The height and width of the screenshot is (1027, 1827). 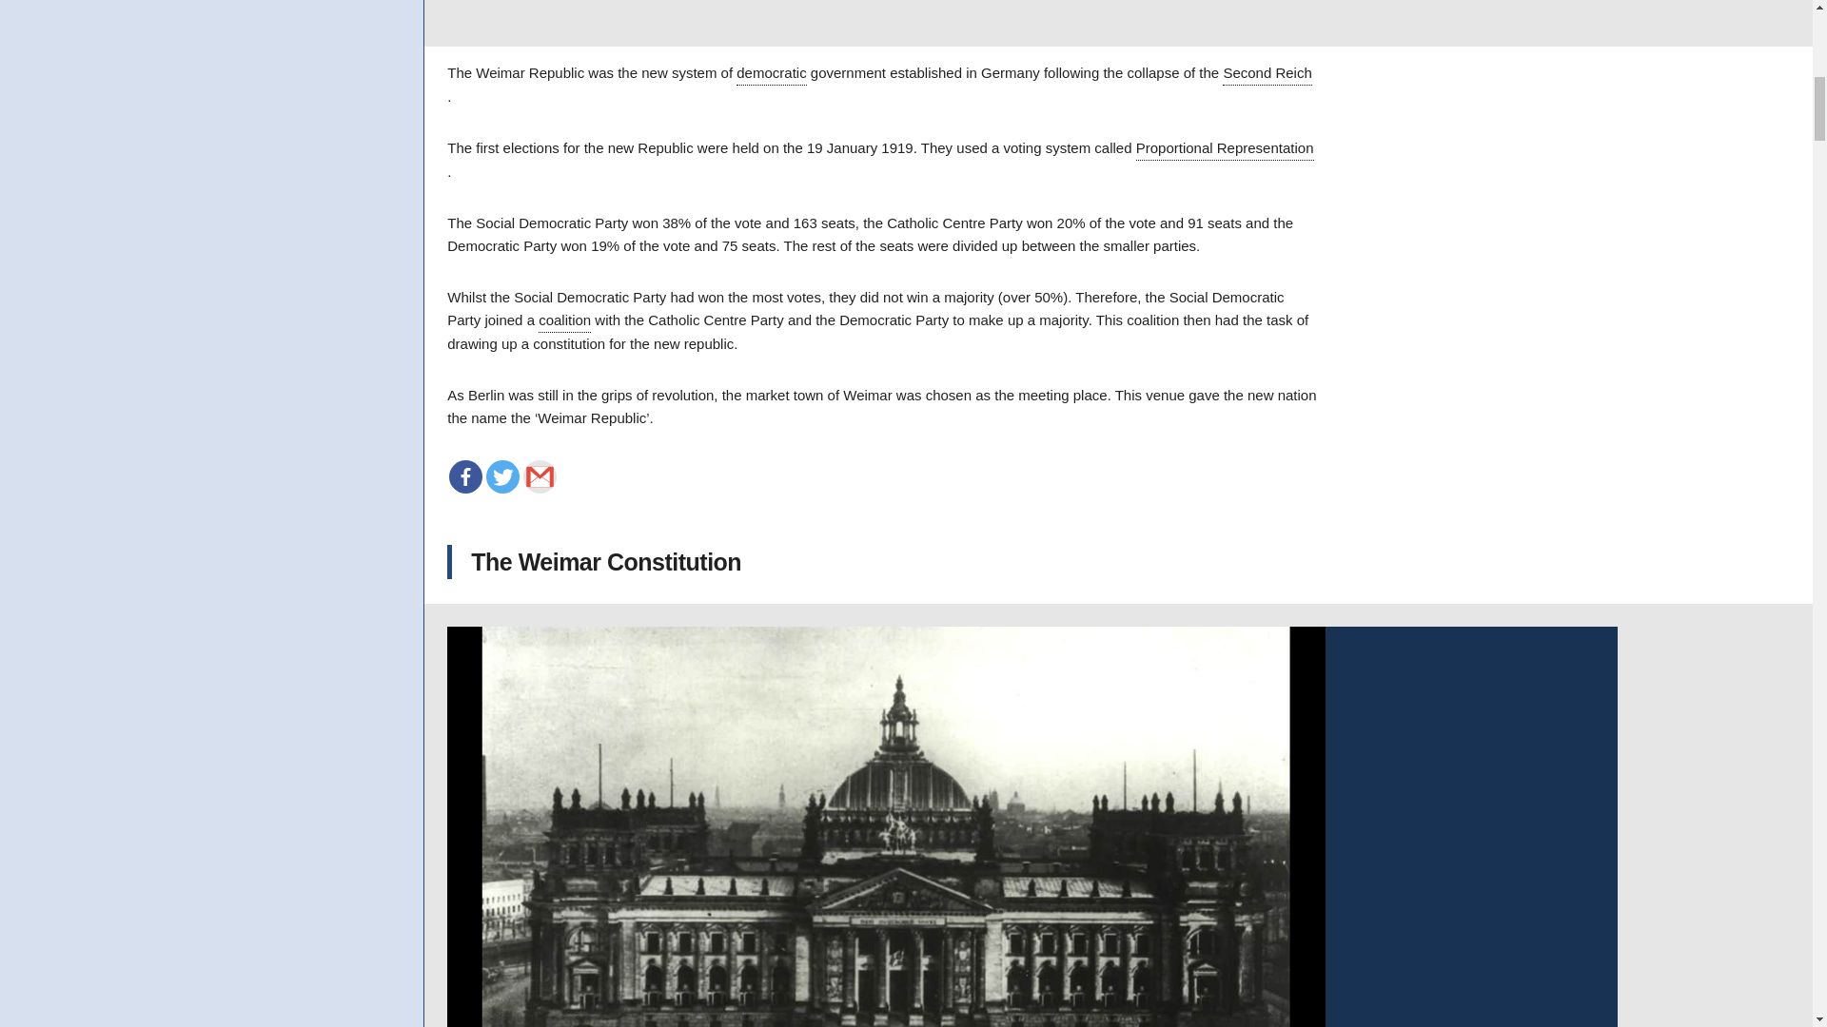 I want to click on Twitter, so click(x=502, y=476).